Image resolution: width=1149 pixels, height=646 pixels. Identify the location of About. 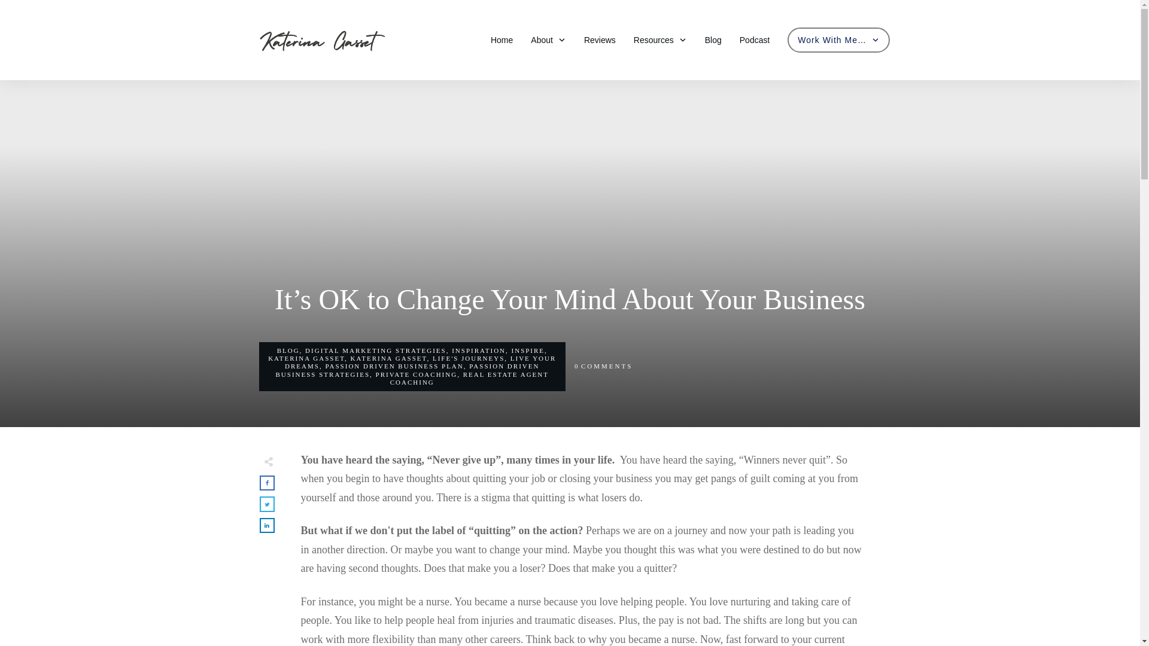
(548, 39).